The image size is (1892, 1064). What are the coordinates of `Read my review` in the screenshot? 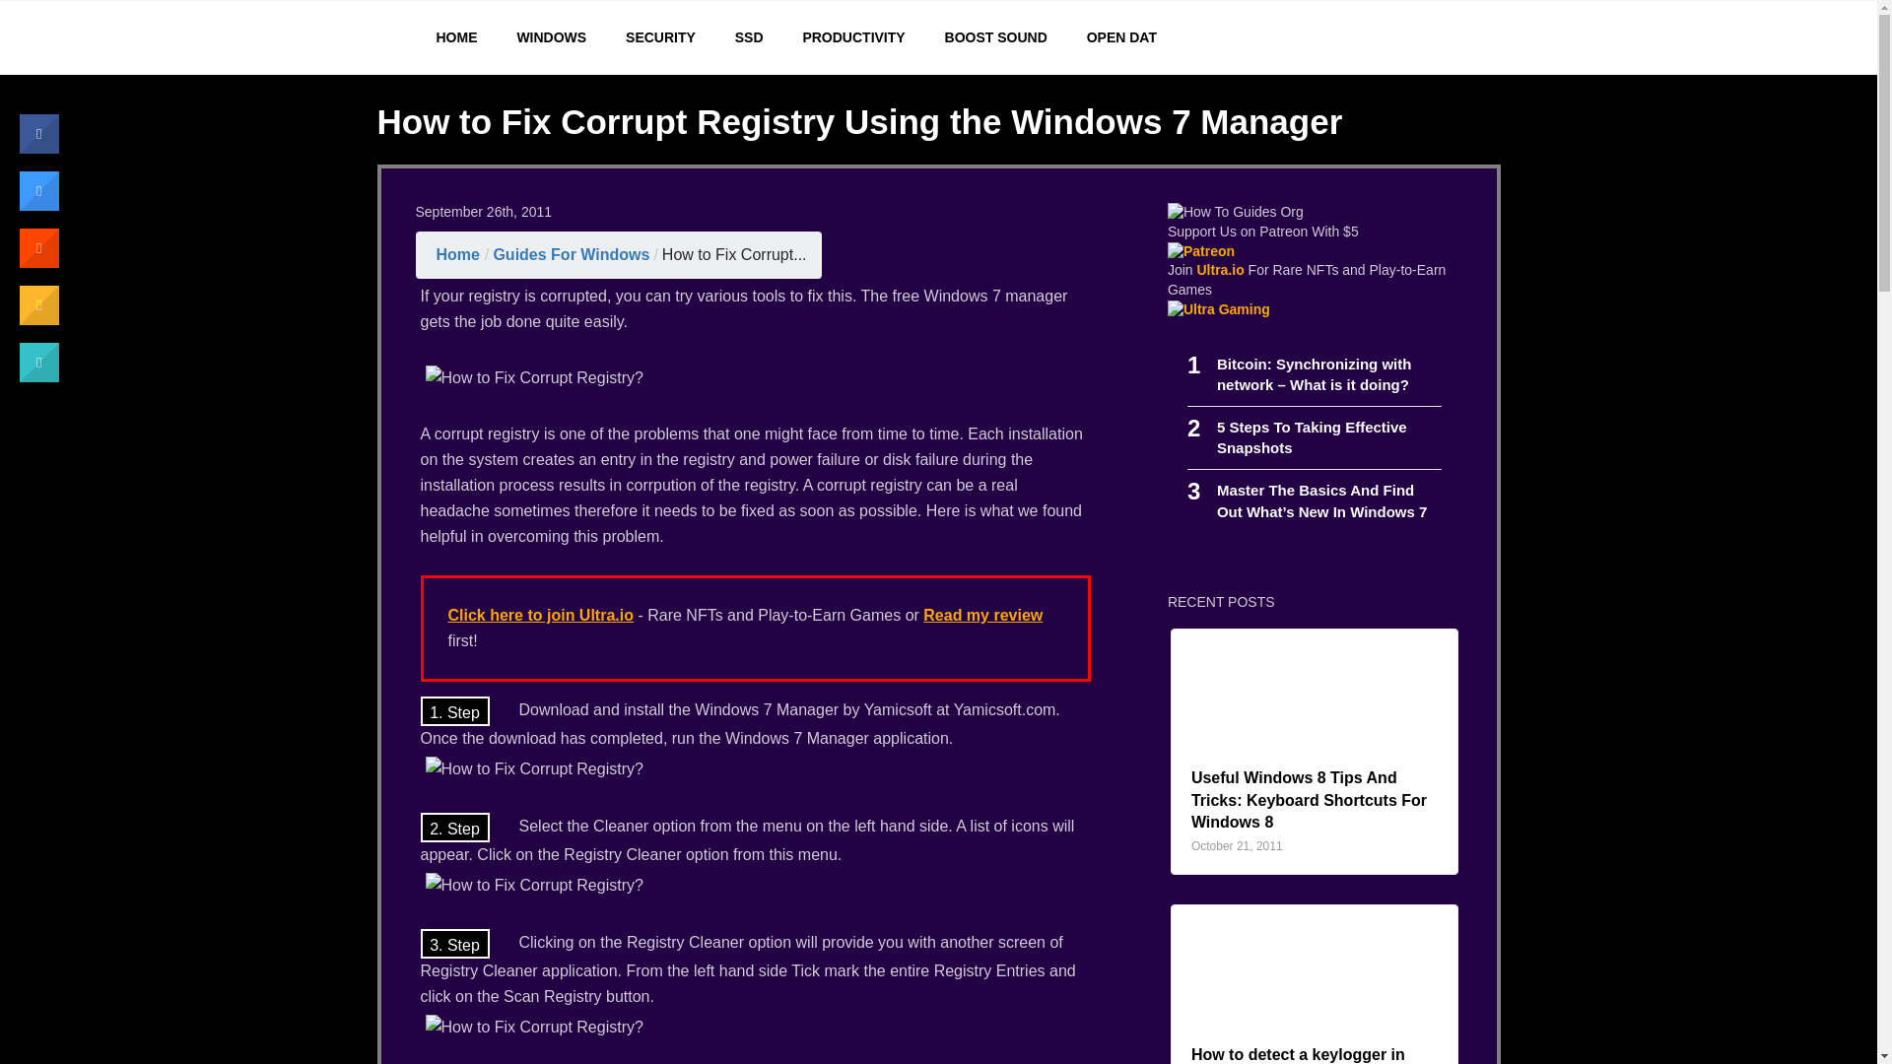 It's located at (981, 615).